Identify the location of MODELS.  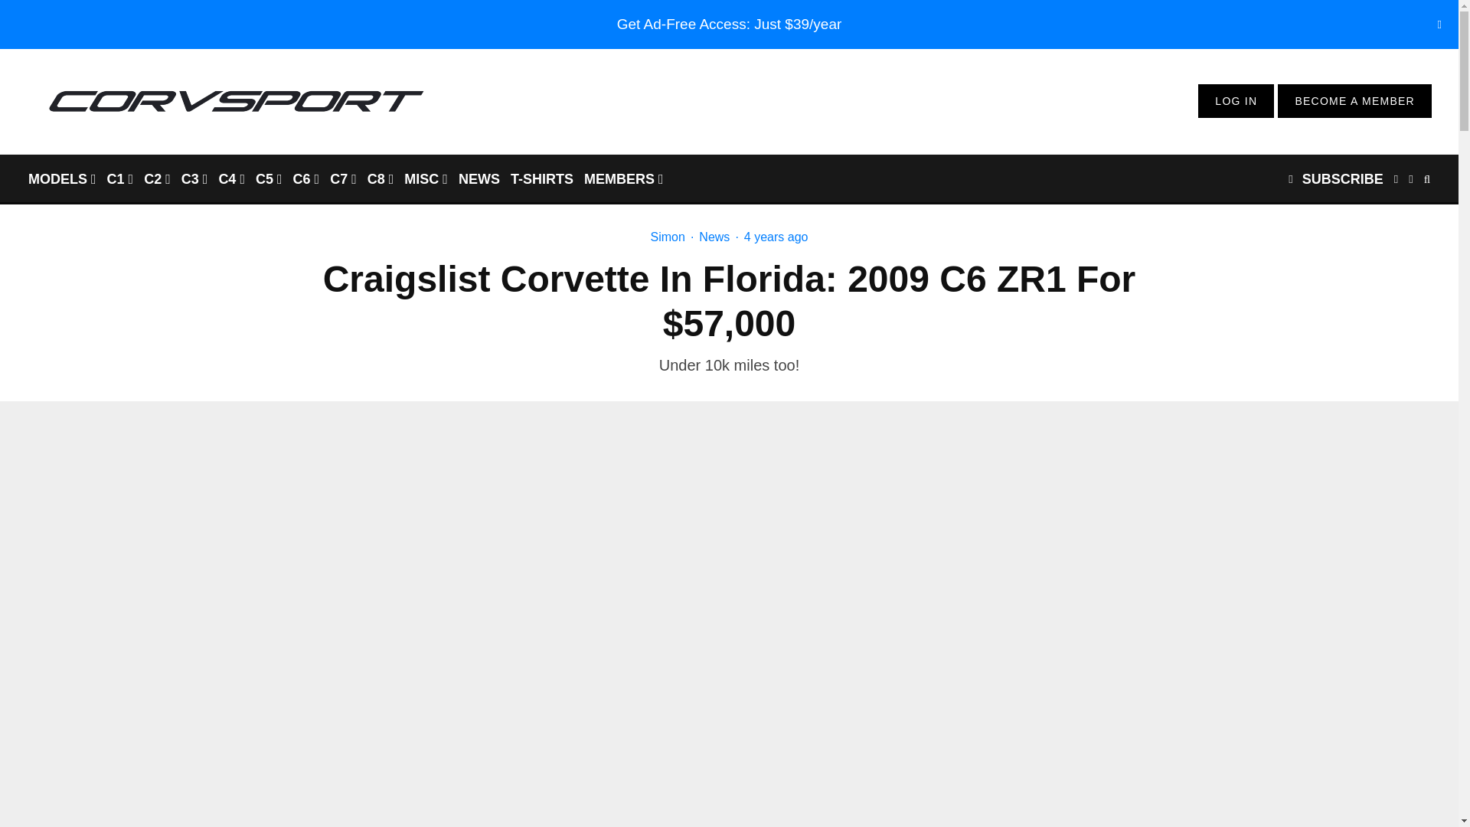
(62, 178).